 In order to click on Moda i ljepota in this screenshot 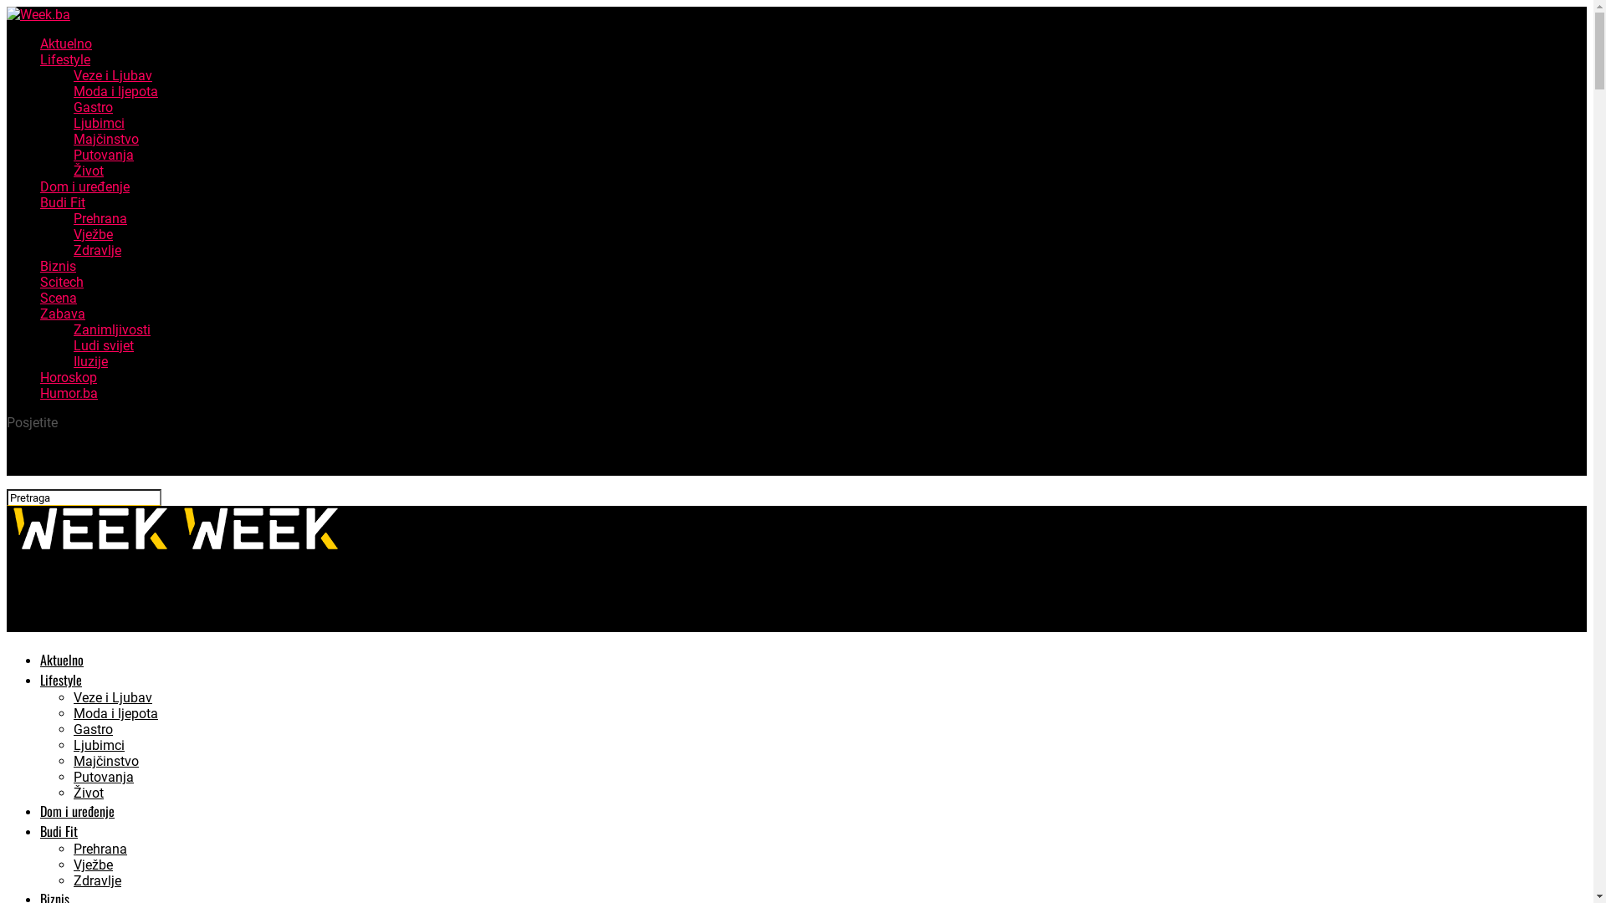, I will do `click(115, 714)`.